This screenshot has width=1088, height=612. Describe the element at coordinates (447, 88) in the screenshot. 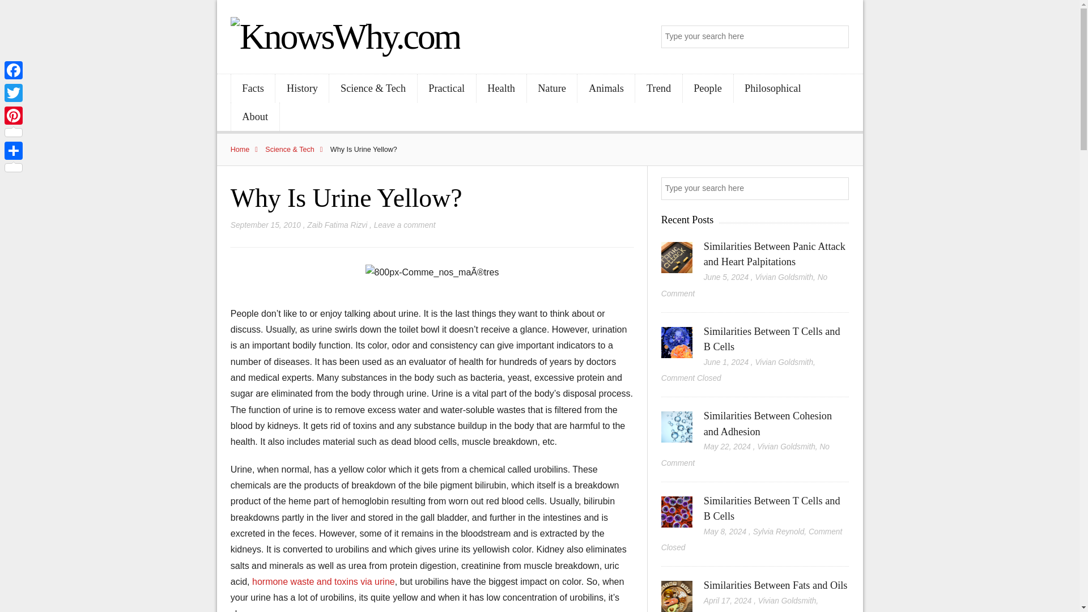

I see `Practical` at that location.